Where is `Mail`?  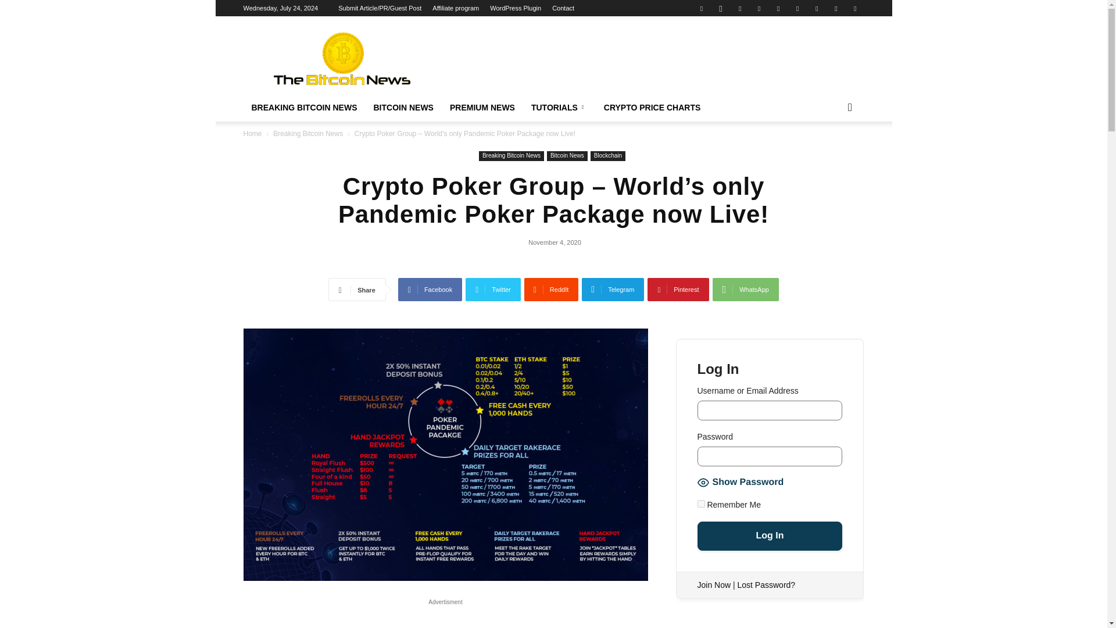 Mail is located at coordinates (739, 8).